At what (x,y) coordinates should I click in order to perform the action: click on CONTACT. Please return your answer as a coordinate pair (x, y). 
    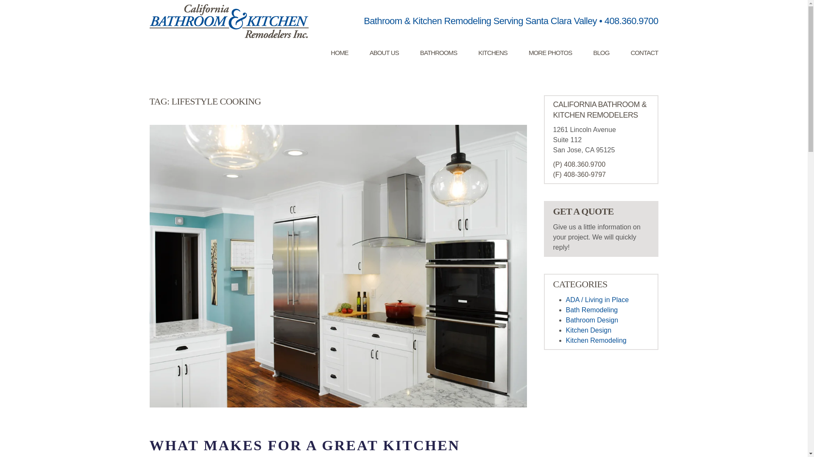
    Looking at the image, I should click on (644, 53).